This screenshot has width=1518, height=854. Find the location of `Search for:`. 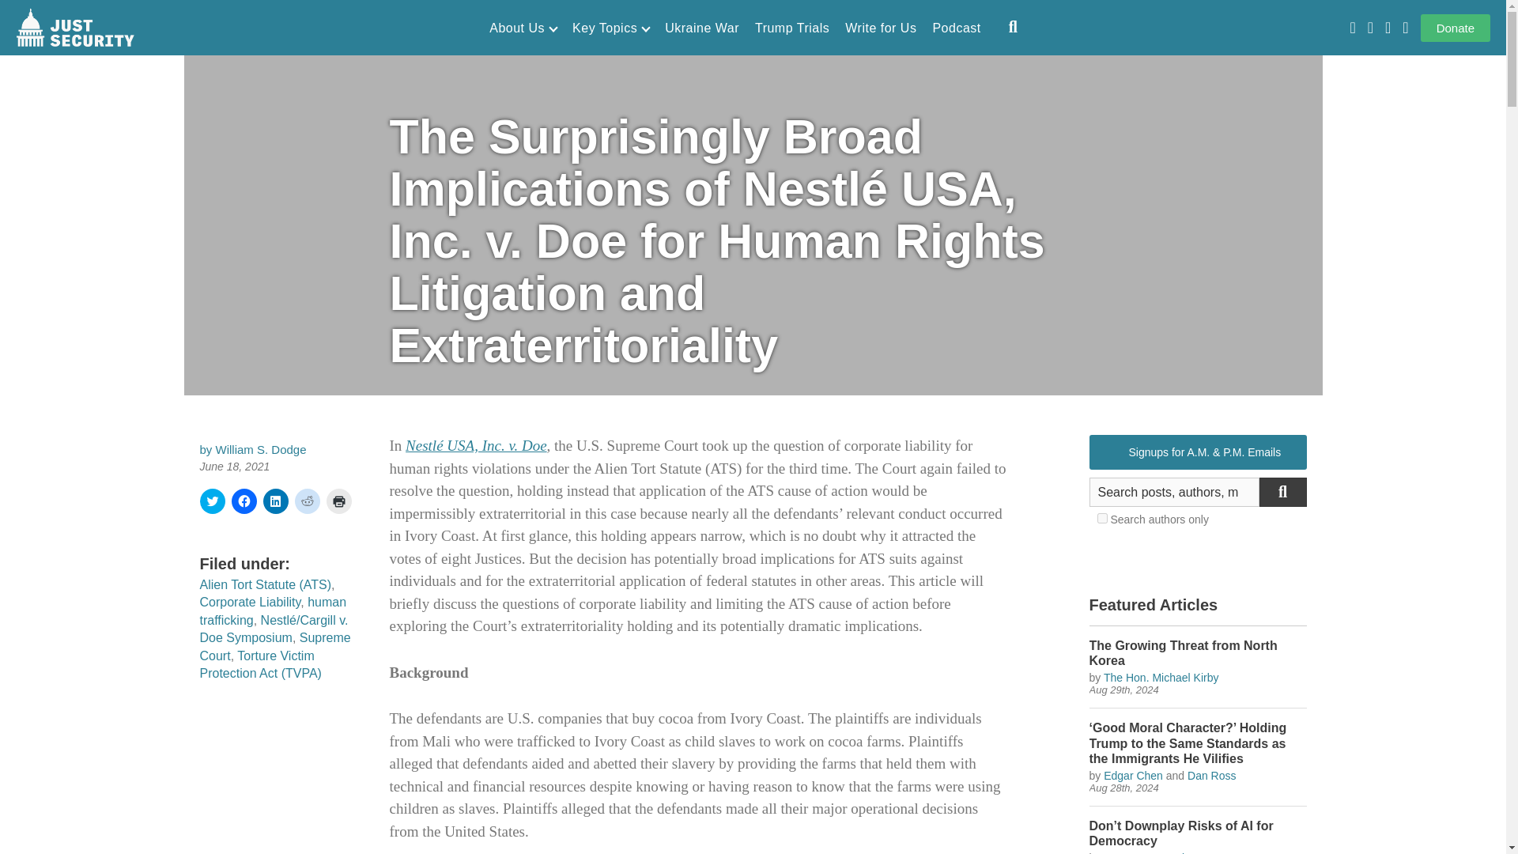

Search for: is located at coordinates (1175, 492).